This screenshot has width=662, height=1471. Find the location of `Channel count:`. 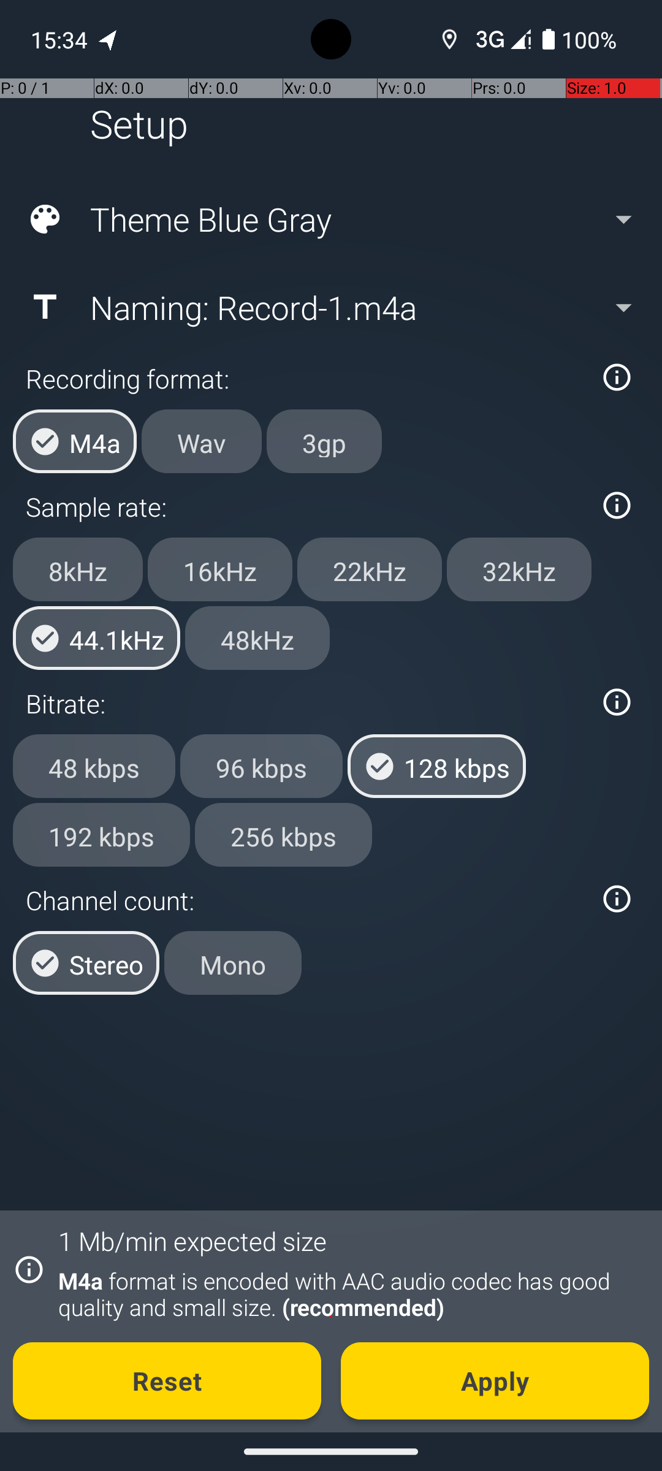

Channel count: is located at coordinates (305, 900).